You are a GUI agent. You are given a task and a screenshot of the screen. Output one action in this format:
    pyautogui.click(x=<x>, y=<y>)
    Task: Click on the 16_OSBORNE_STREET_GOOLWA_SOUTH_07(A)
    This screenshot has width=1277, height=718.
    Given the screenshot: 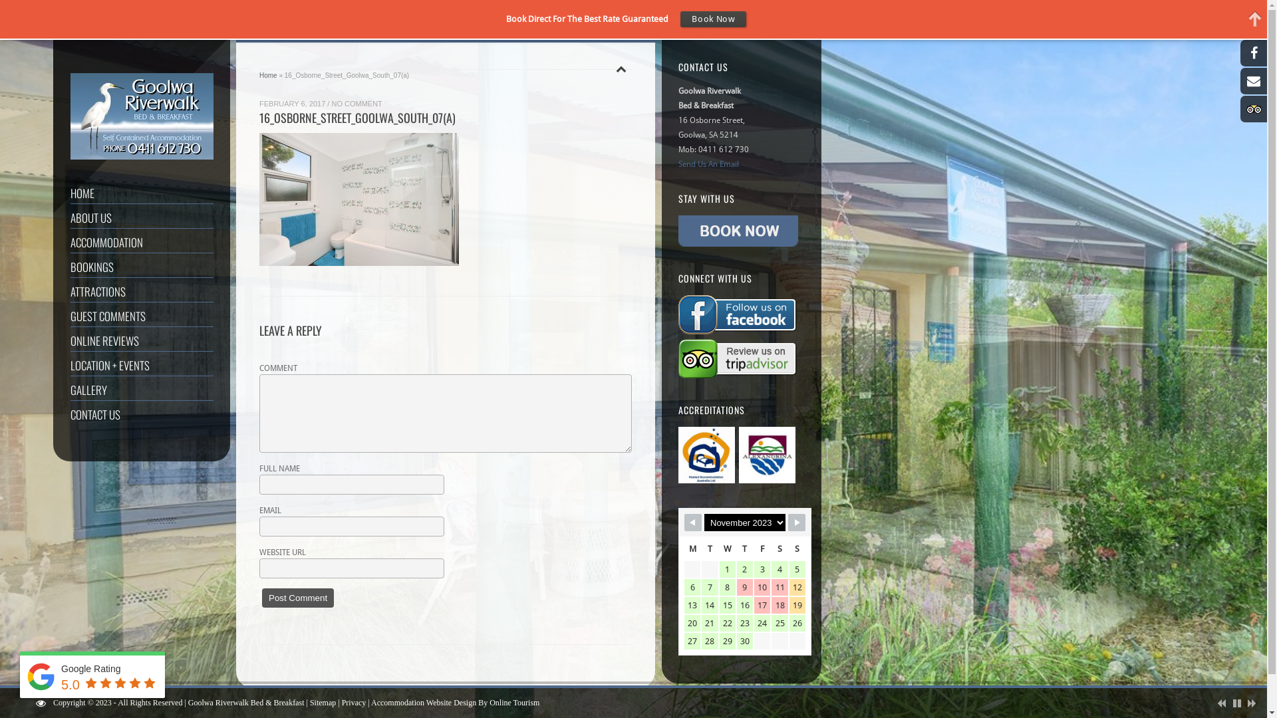 What is the action you would take?
    pyautogui.click(x=358, y=120)
    